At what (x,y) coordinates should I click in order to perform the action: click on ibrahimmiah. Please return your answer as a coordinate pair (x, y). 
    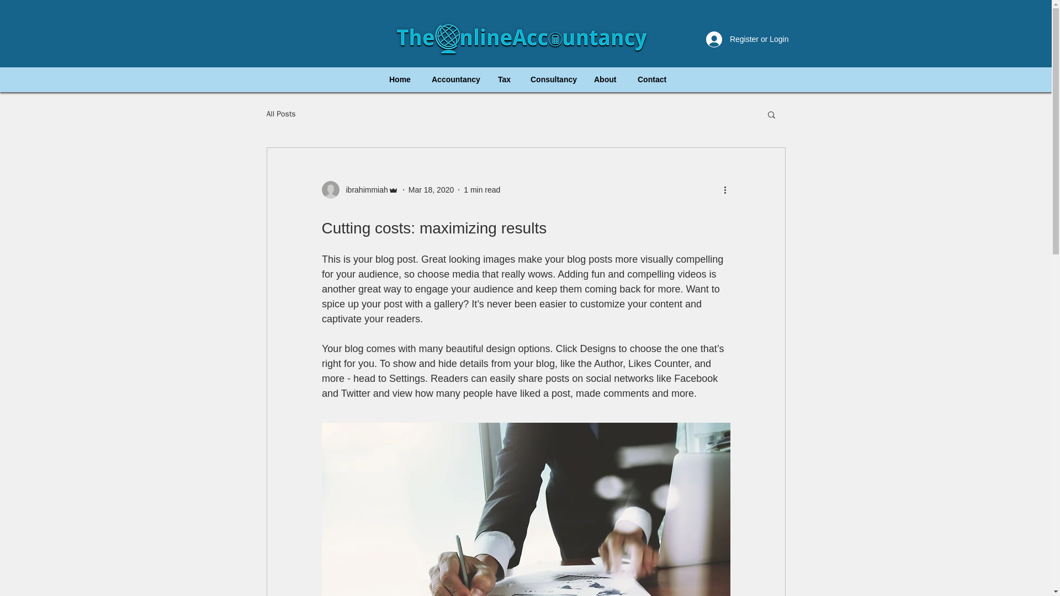
    Looking at the image, I should click on (363, 190).